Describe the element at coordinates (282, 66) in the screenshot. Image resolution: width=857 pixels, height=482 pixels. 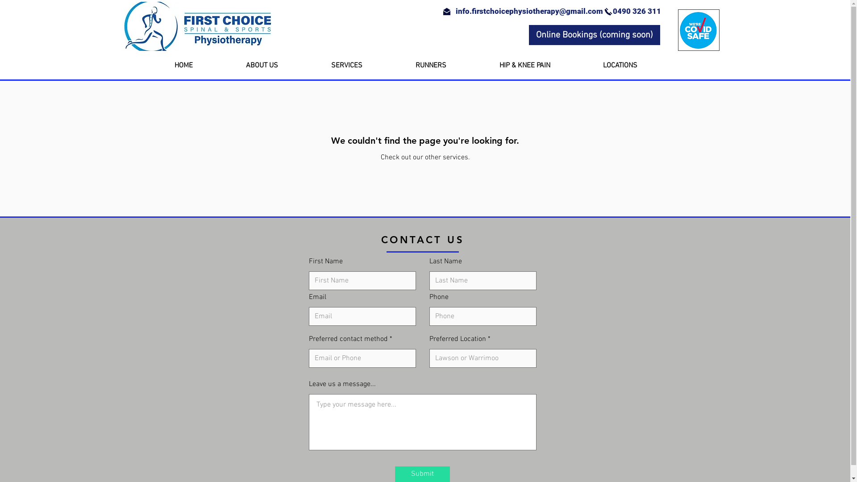
I see `ABOUT US` at that location.